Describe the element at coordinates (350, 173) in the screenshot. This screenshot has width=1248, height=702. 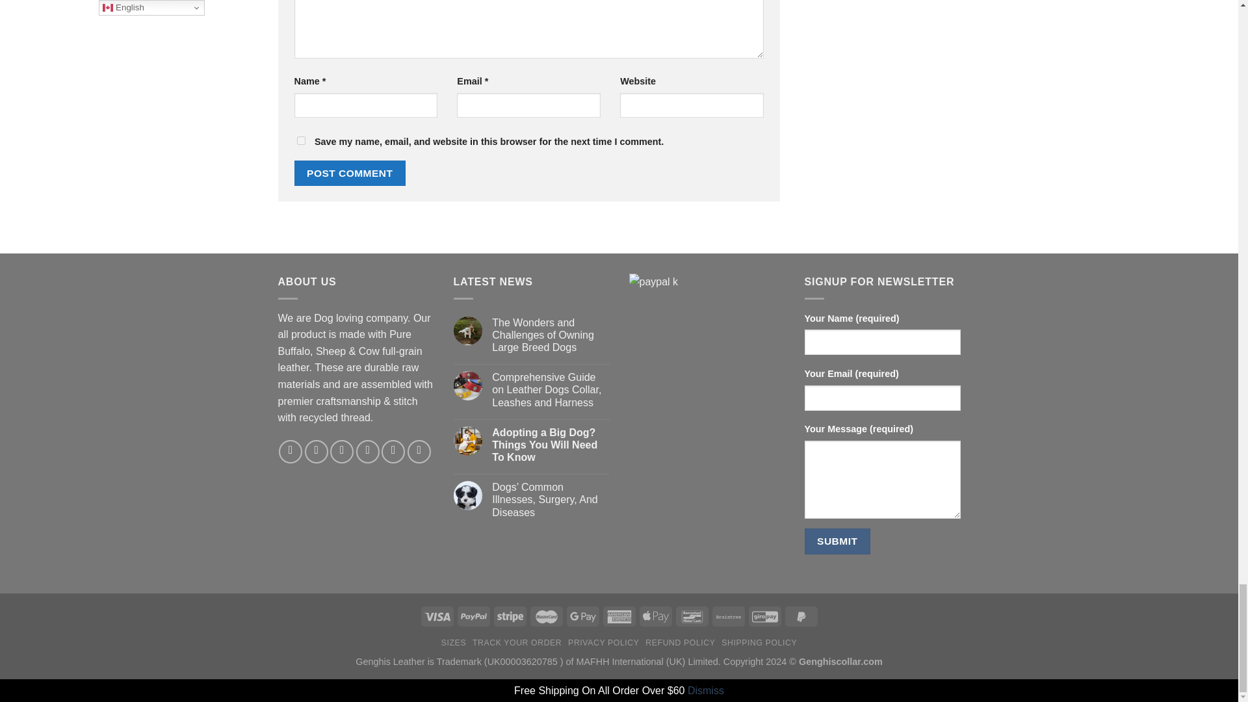
I see `Post Comment` at that location.